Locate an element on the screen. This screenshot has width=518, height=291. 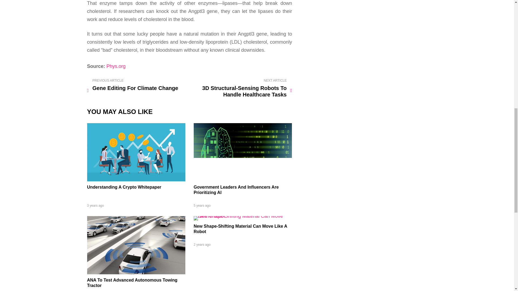
Government Leaders And Influencers Are Prioritizing AI is located at coordinates (243, 179).